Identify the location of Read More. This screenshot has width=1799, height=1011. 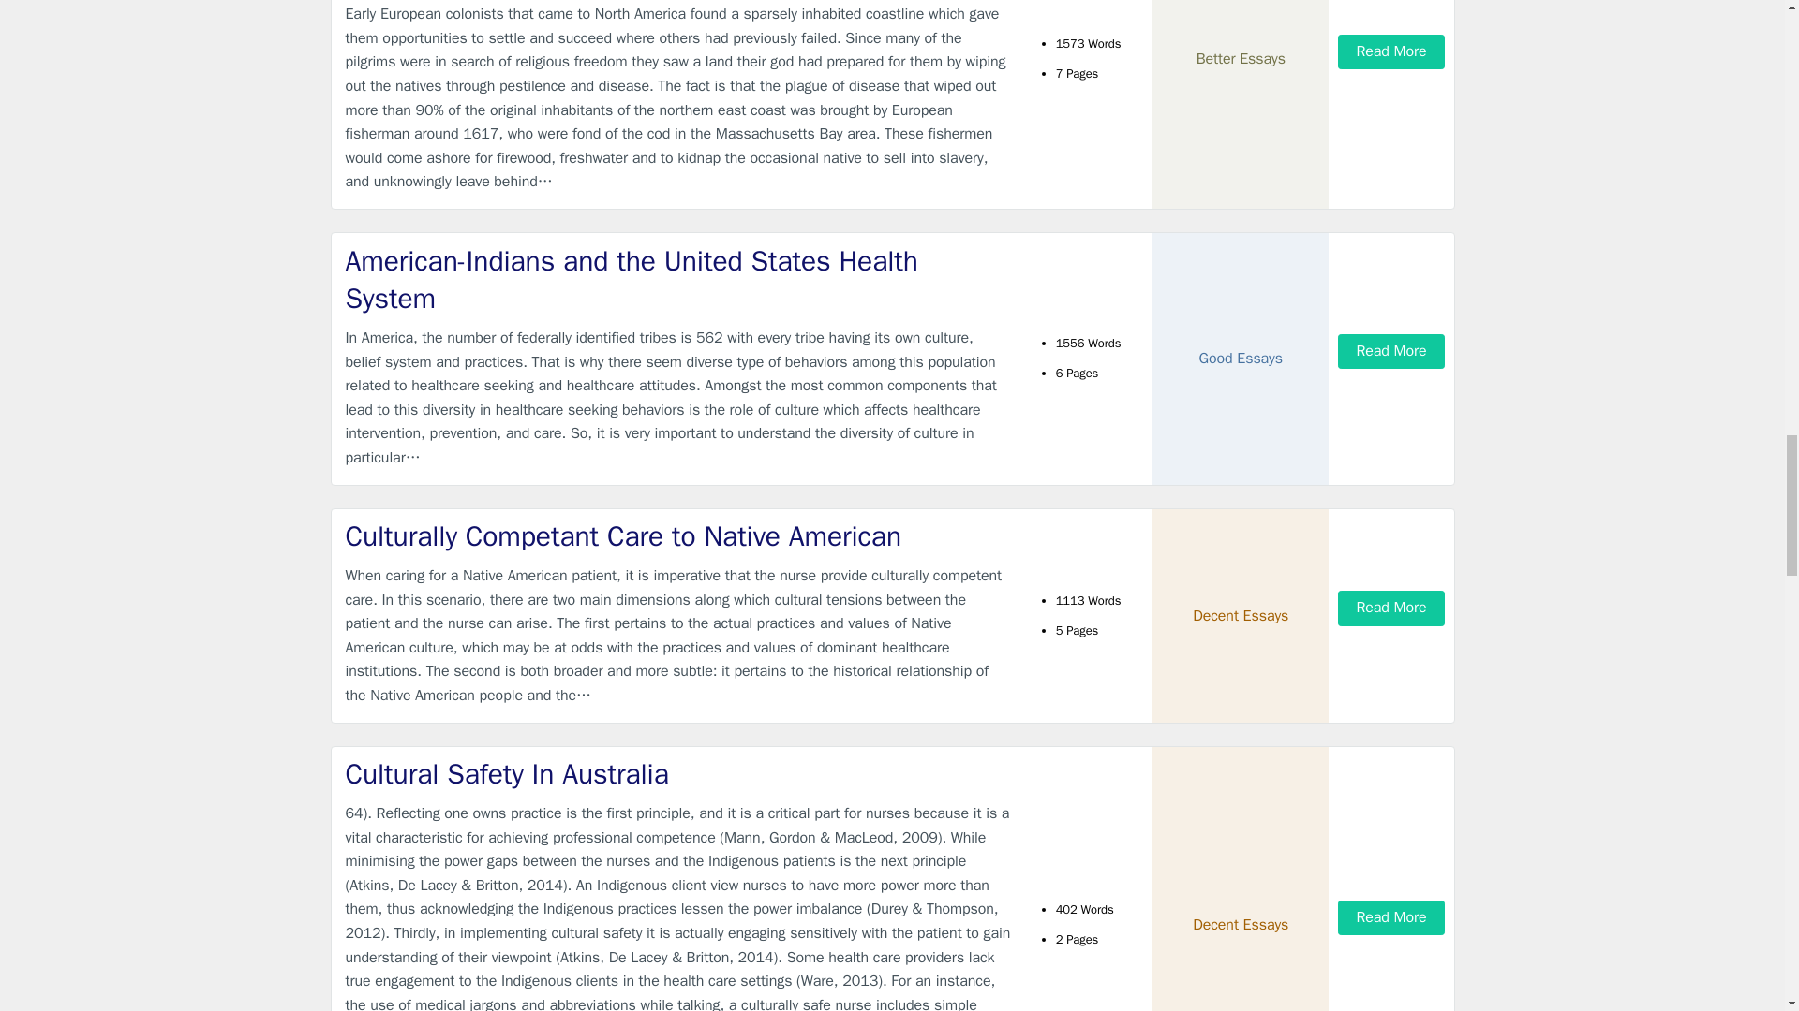
(1390, 608).